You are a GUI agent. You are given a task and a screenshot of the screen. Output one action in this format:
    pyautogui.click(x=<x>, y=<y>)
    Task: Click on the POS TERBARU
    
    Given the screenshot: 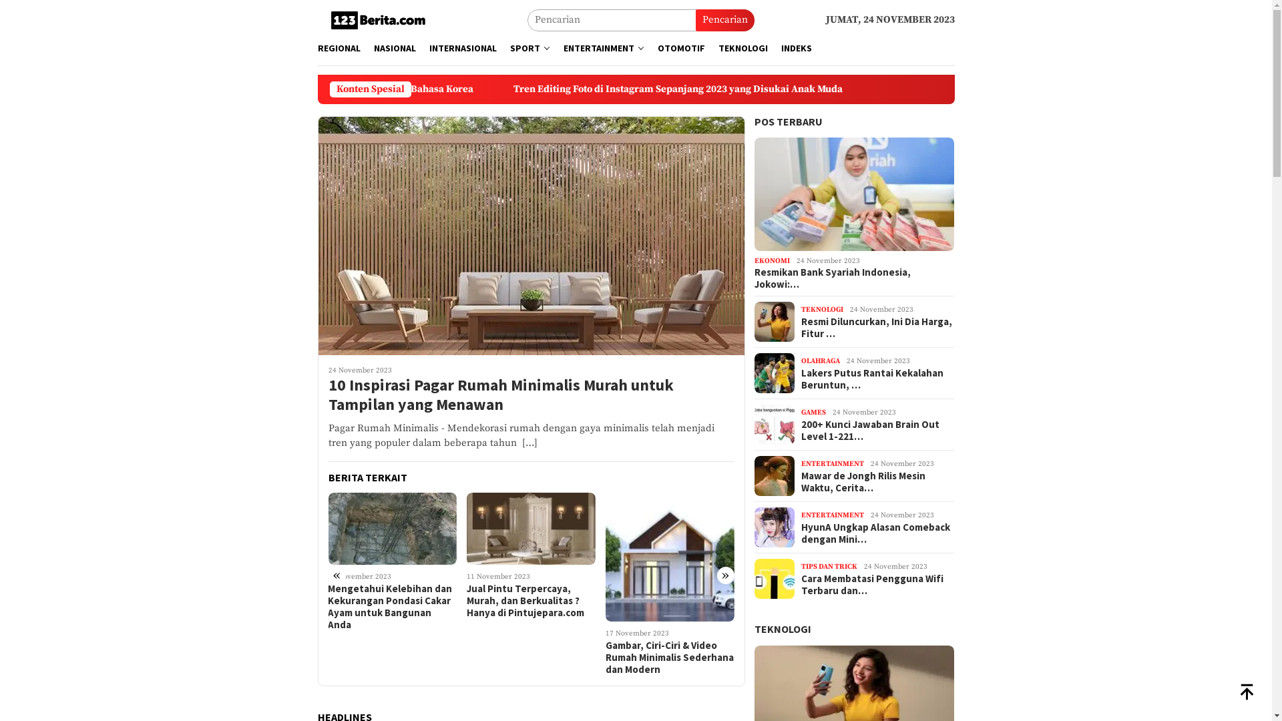 What is the action you would take?
    pyautogui.click(x=789, y=122)
    